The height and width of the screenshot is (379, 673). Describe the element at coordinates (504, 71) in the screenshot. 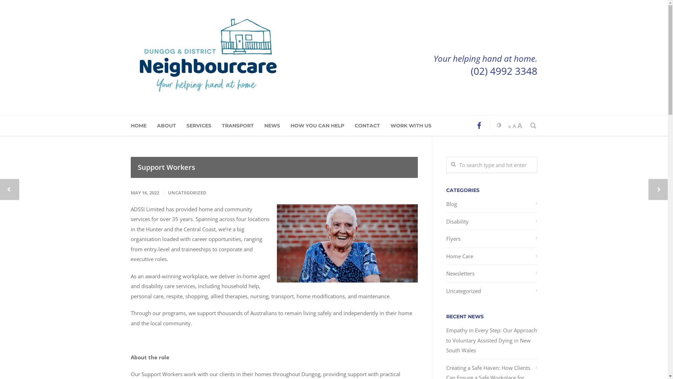

I see `(02) 4992 3348` at that location.